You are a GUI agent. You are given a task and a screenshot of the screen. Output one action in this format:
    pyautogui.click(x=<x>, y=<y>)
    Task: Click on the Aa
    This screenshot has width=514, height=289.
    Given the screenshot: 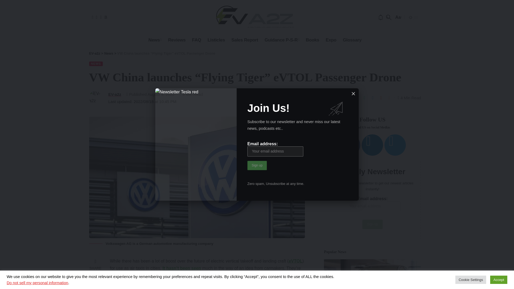 What is the action you would take?
    pyautogui.click(x=398, y=17)
    